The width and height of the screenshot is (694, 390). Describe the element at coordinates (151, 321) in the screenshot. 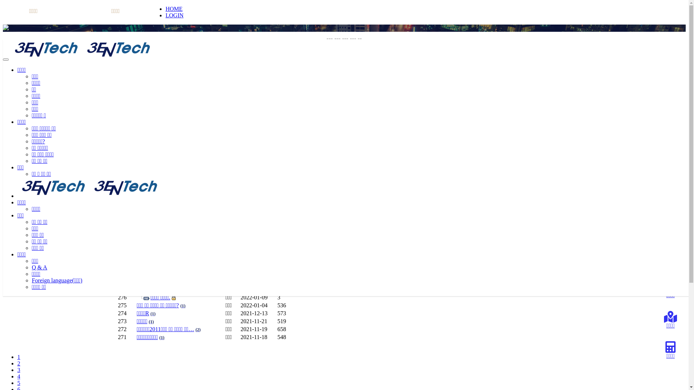

I see `(1)` at that location.